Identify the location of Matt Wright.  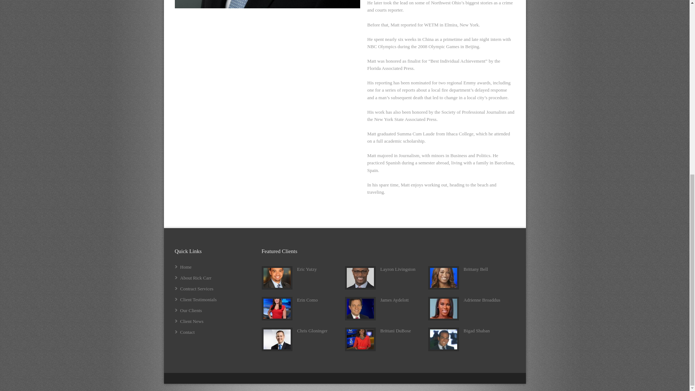
(267, 7).